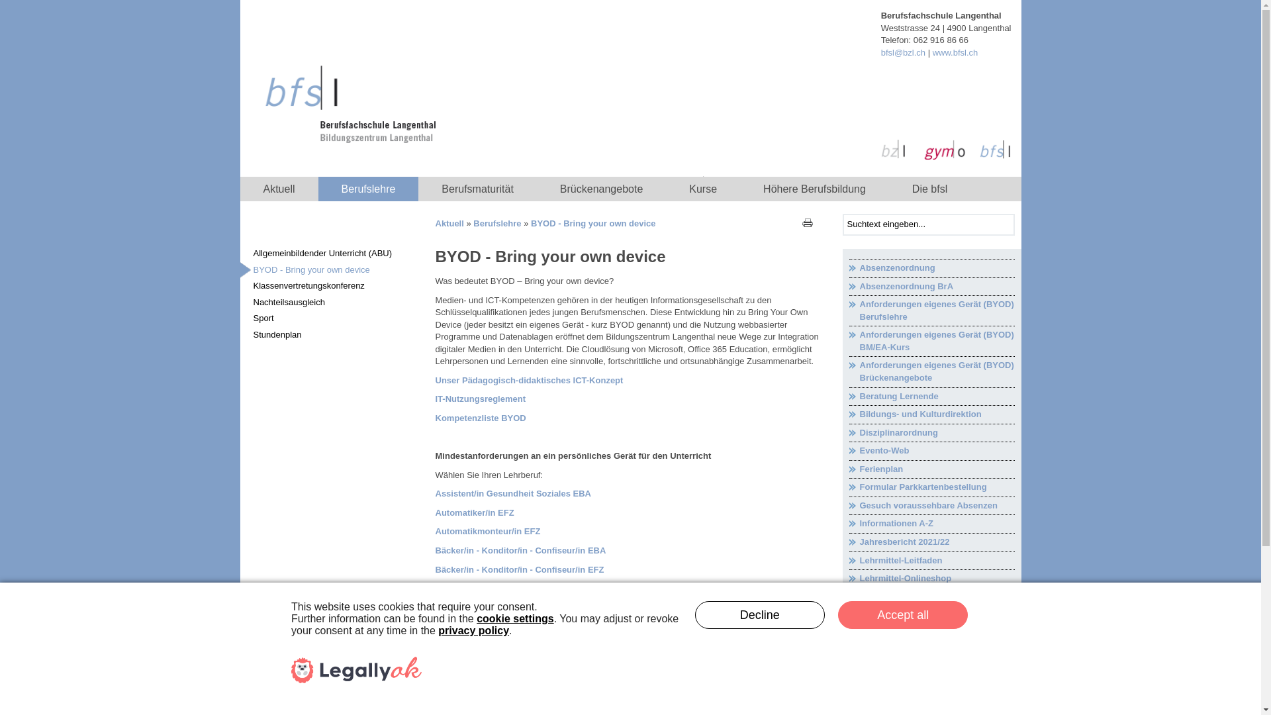 This screenshot has height=715, width=1271. What do you see at coordinates (329, 286) in the screenshot?
I see `Klassenvertretungskonferenz` at bounding box center [329, 286].